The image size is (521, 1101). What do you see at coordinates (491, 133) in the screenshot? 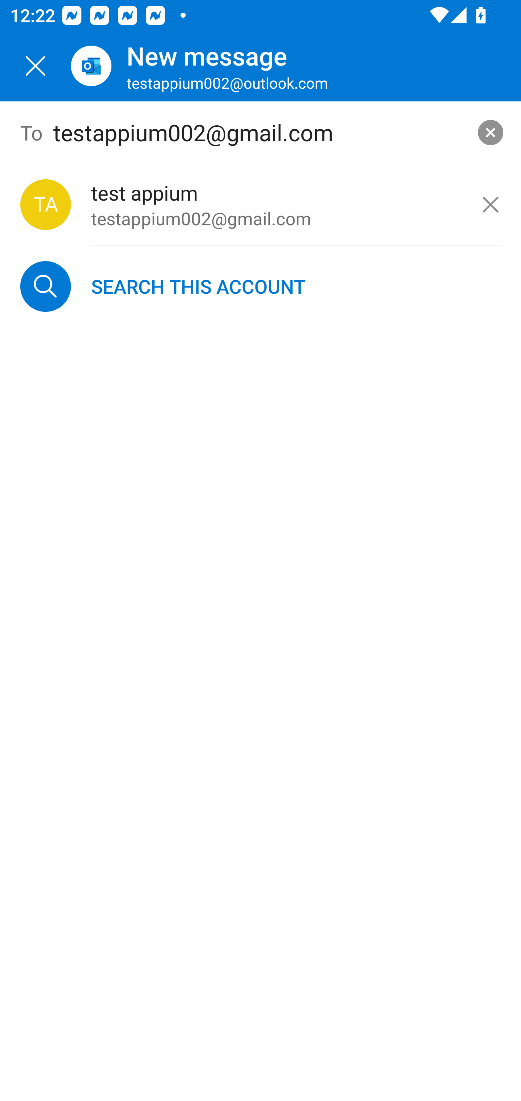
I see `clear search` at bounding box center [491, 133].